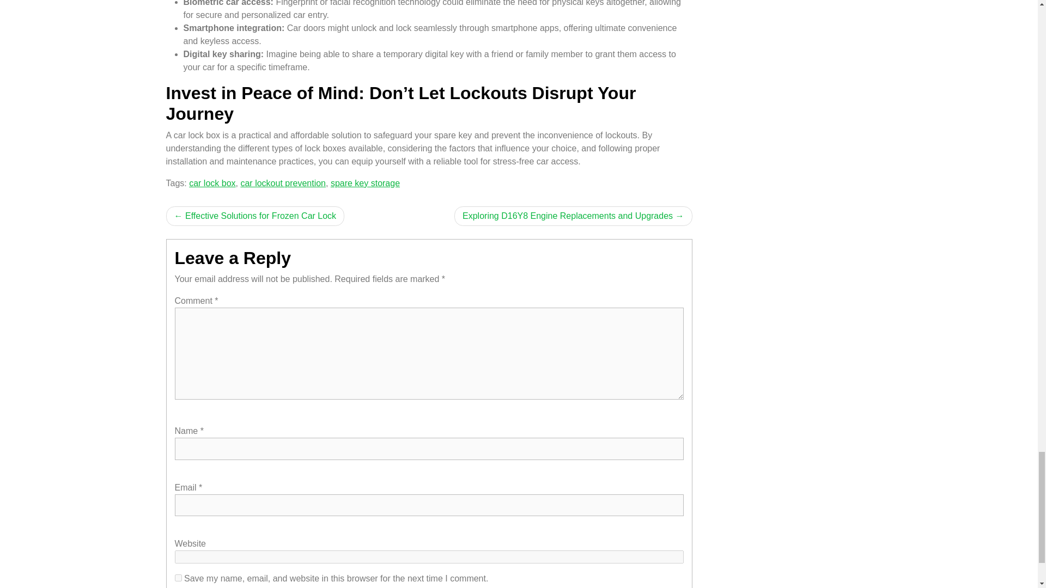 The width and height of the screenshot is (1046, 588). I want to click on Effective Solutions for Frozen Car Lock, so click(254, 216).